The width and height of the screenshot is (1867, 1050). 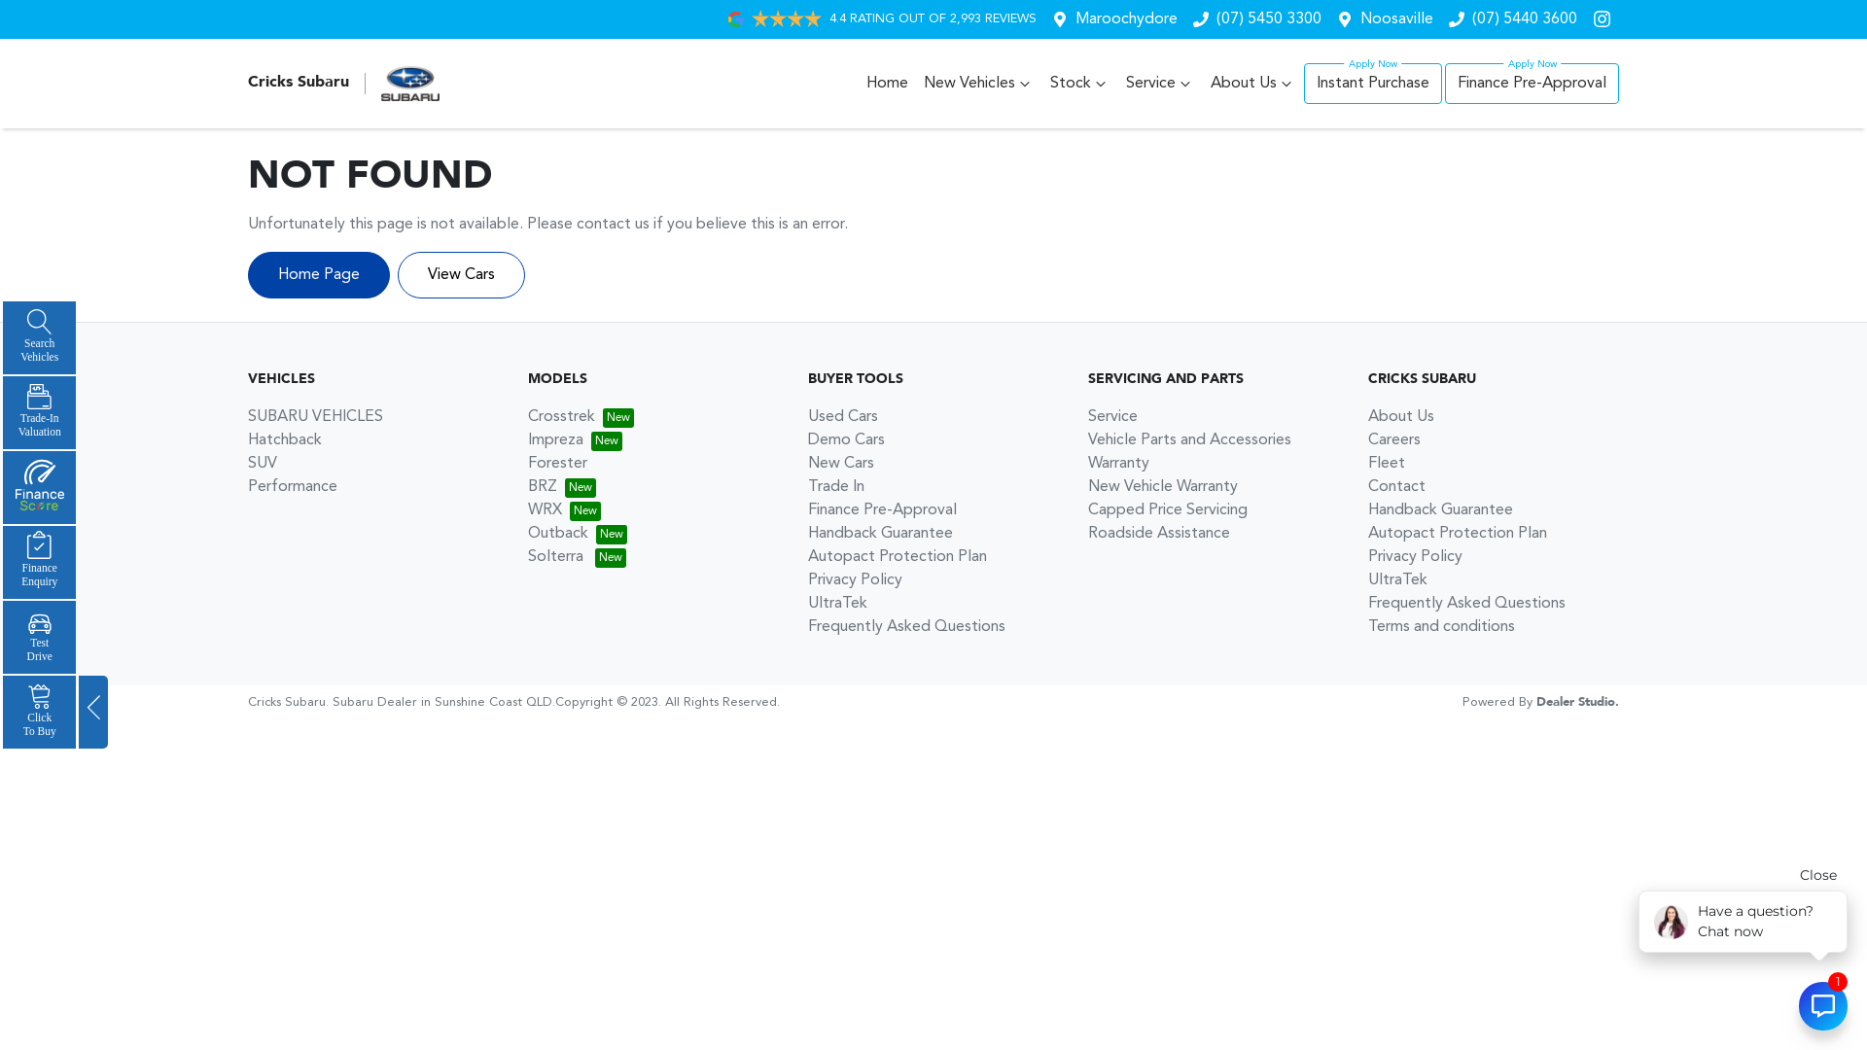 What do you see at coordinates (1118, 464) in the screenshot?
I see `Warranty` at bounding box center [1118, 464].